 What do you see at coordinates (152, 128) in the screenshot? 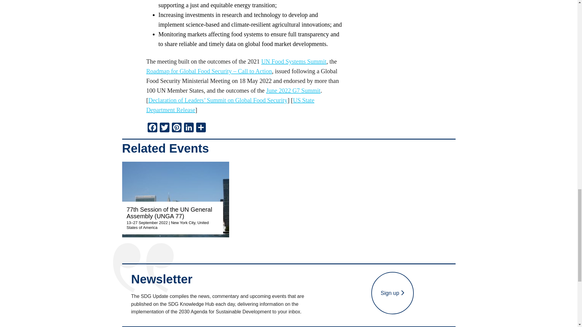
I see `Facebook` at bounding box center [152, 128].